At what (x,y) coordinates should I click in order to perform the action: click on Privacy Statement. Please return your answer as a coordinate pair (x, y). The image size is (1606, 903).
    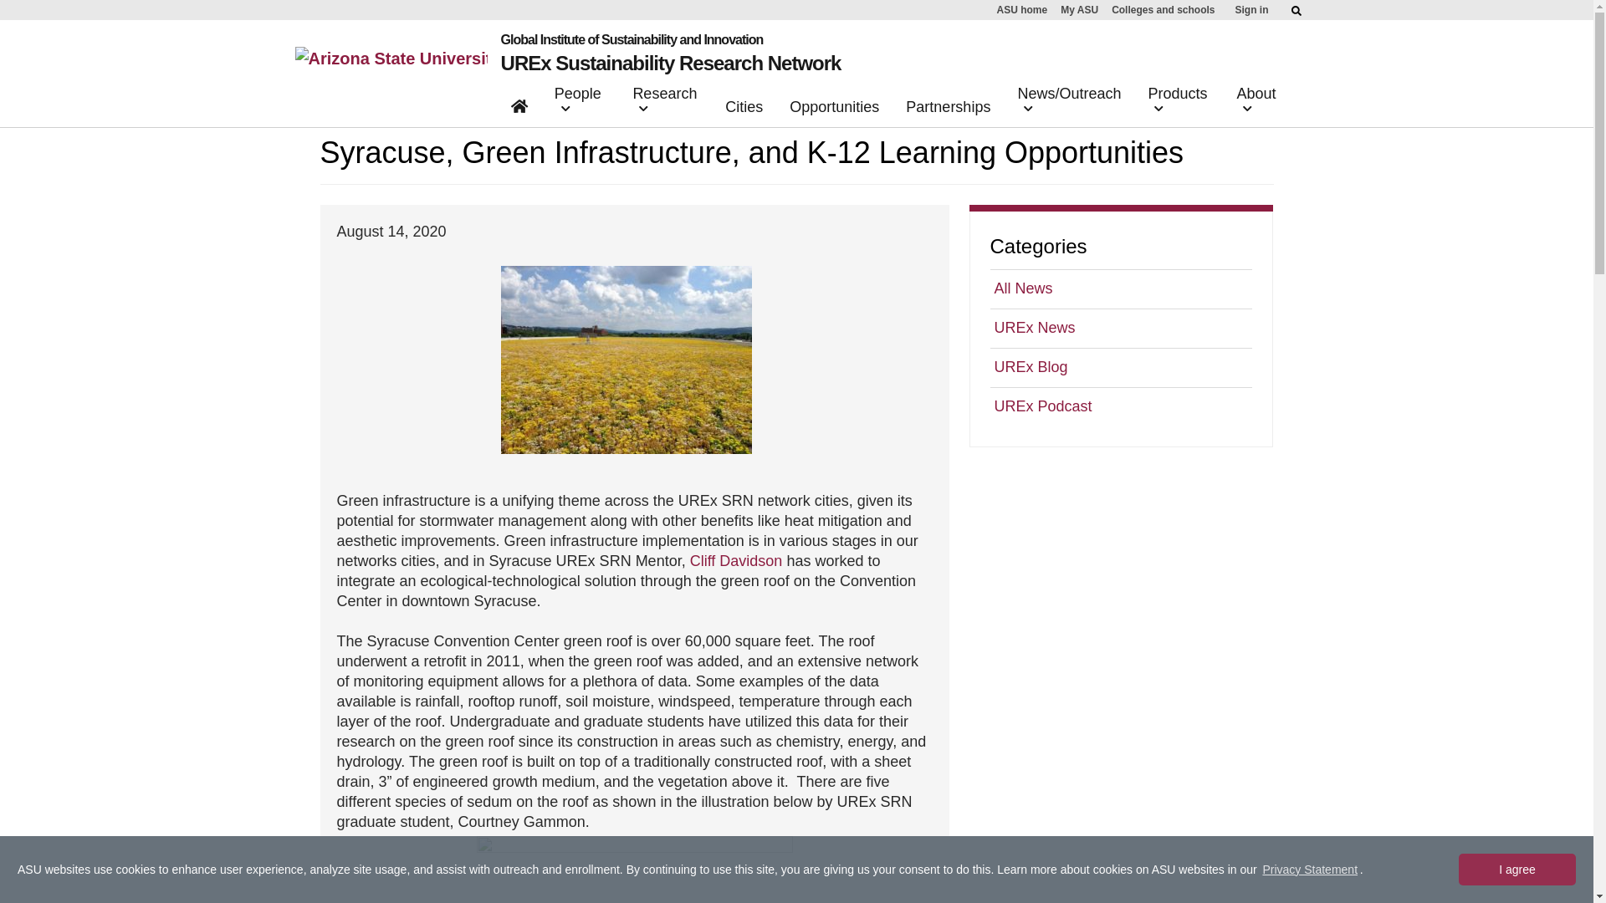
    Looking at the image, I should click on (1310, 870).